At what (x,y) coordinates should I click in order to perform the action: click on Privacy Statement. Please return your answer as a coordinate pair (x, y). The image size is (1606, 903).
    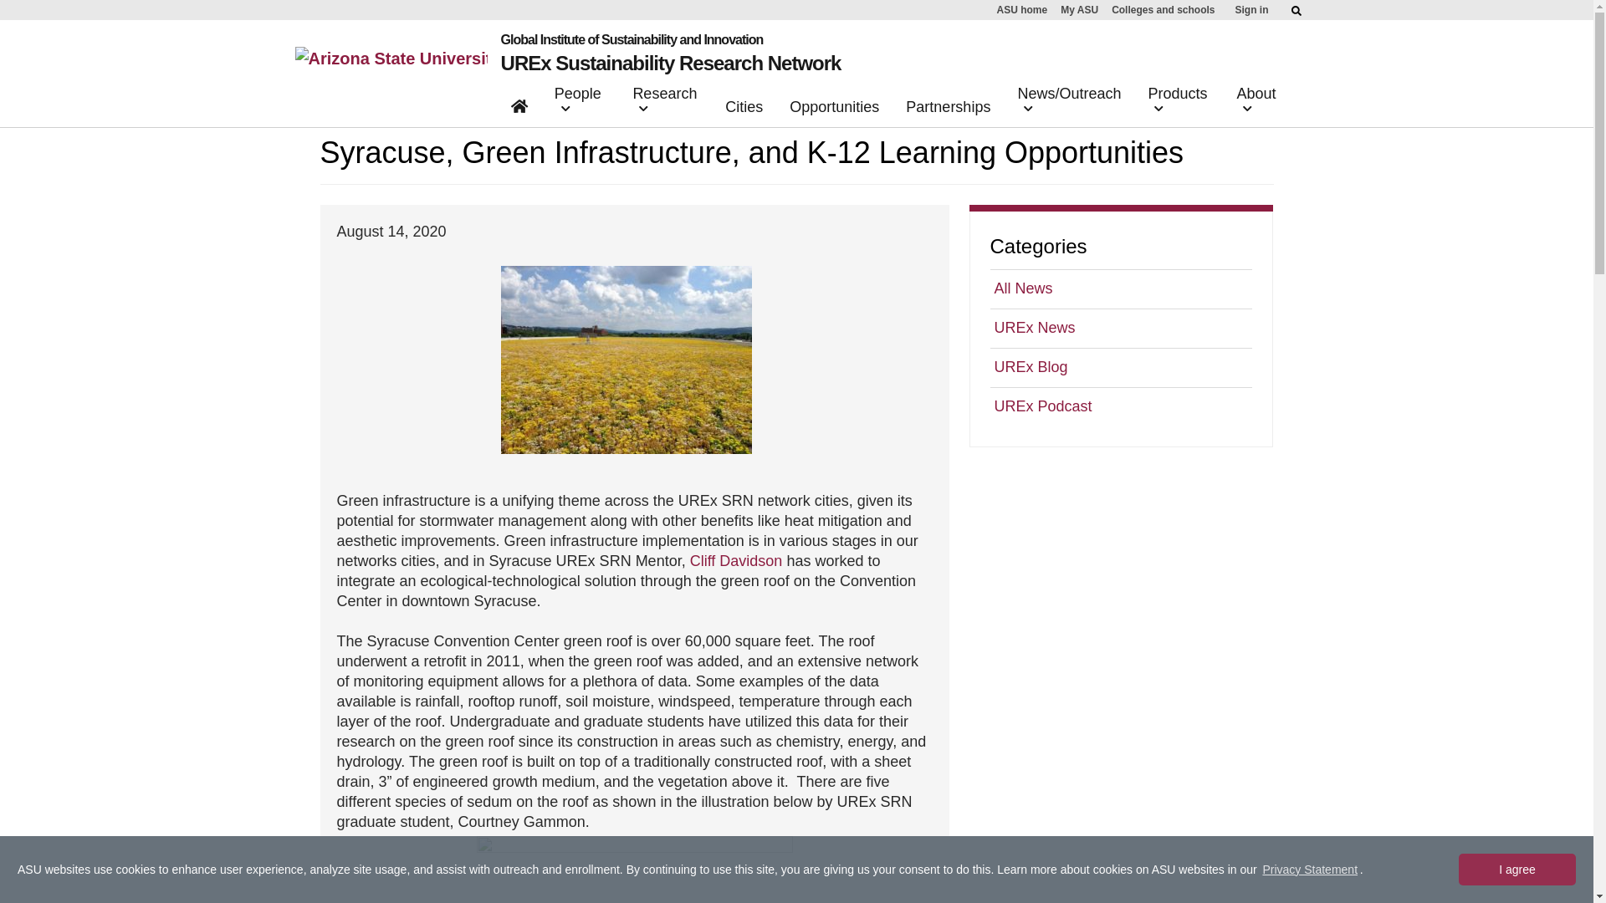
    Looking at the image, I should click on (1310, 870).